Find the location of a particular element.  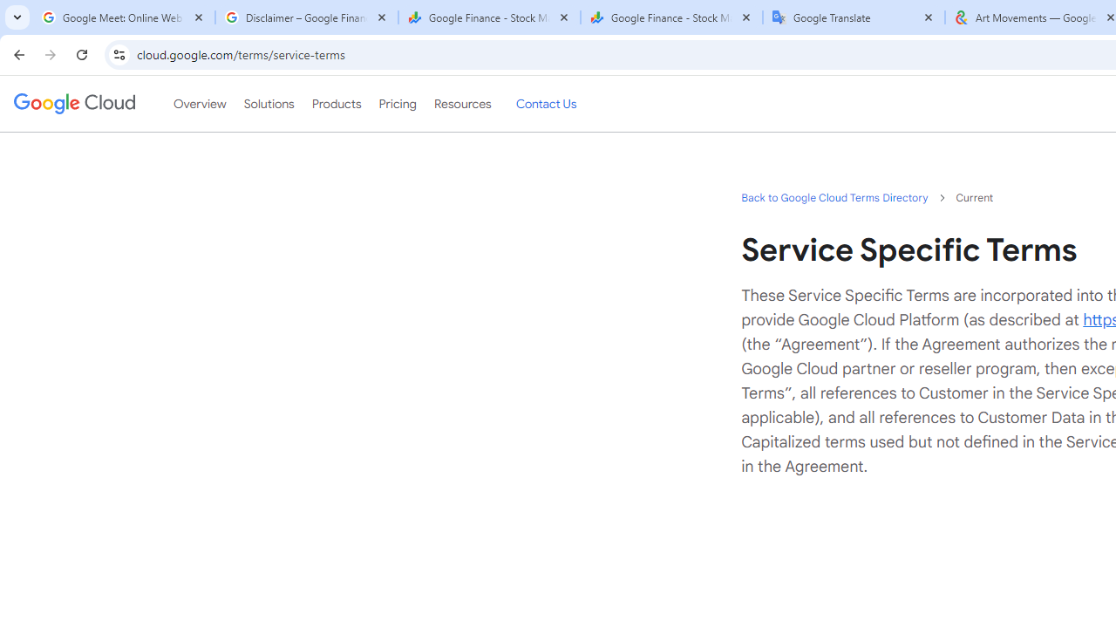

Overview is located at coordinates (199, 104).